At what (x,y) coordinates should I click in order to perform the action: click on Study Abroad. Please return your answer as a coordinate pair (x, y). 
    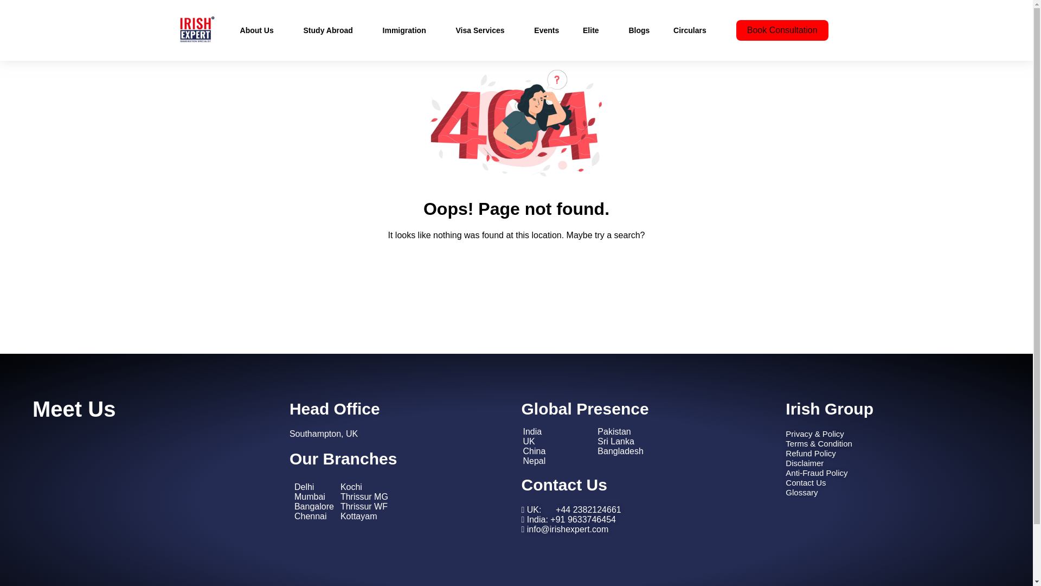
    Looking at the image, I should click on (331, 30).